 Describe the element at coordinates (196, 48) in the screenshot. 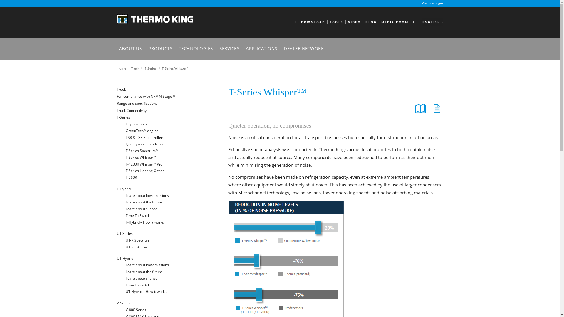

I see `TECHNOLOGIES` at that location.